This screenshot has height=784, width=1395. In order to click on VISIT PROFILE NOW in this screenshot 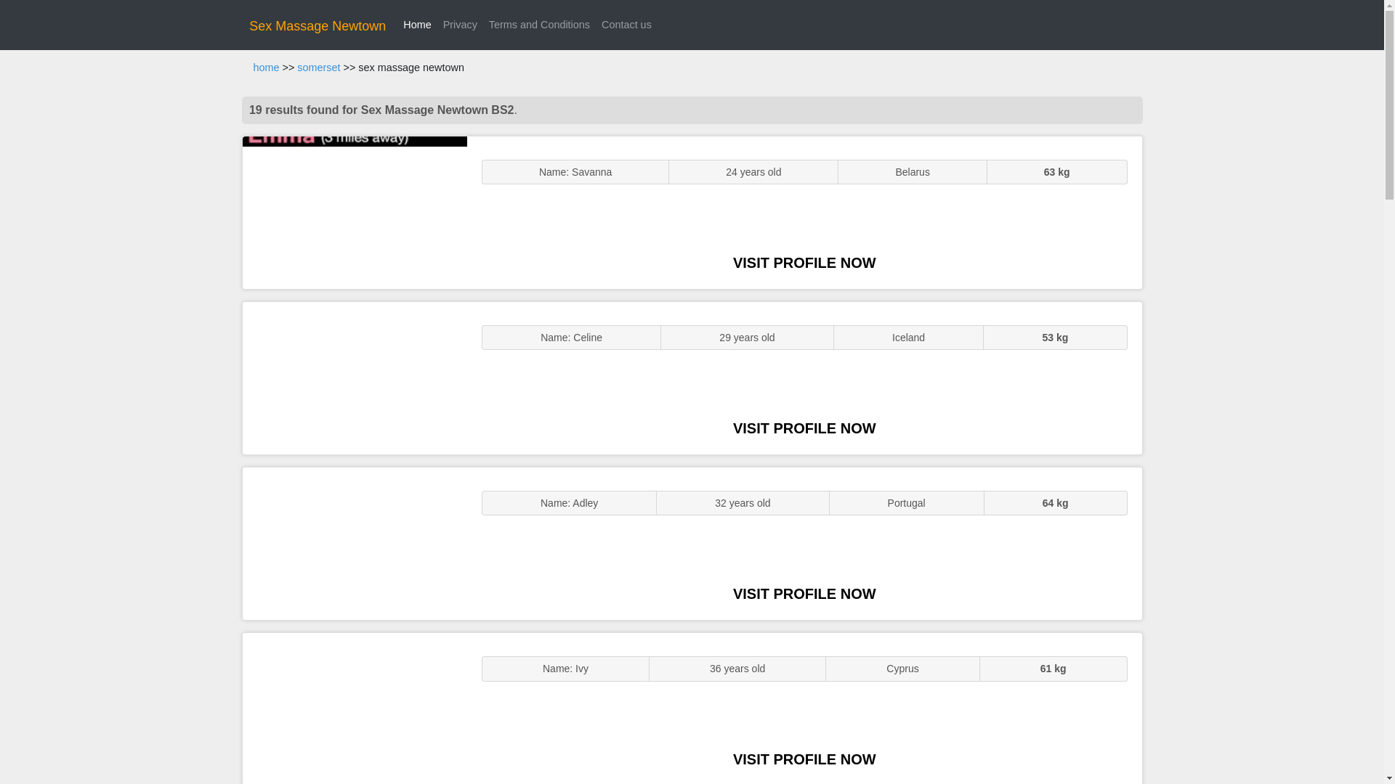, I will do `click(804, 263)`.